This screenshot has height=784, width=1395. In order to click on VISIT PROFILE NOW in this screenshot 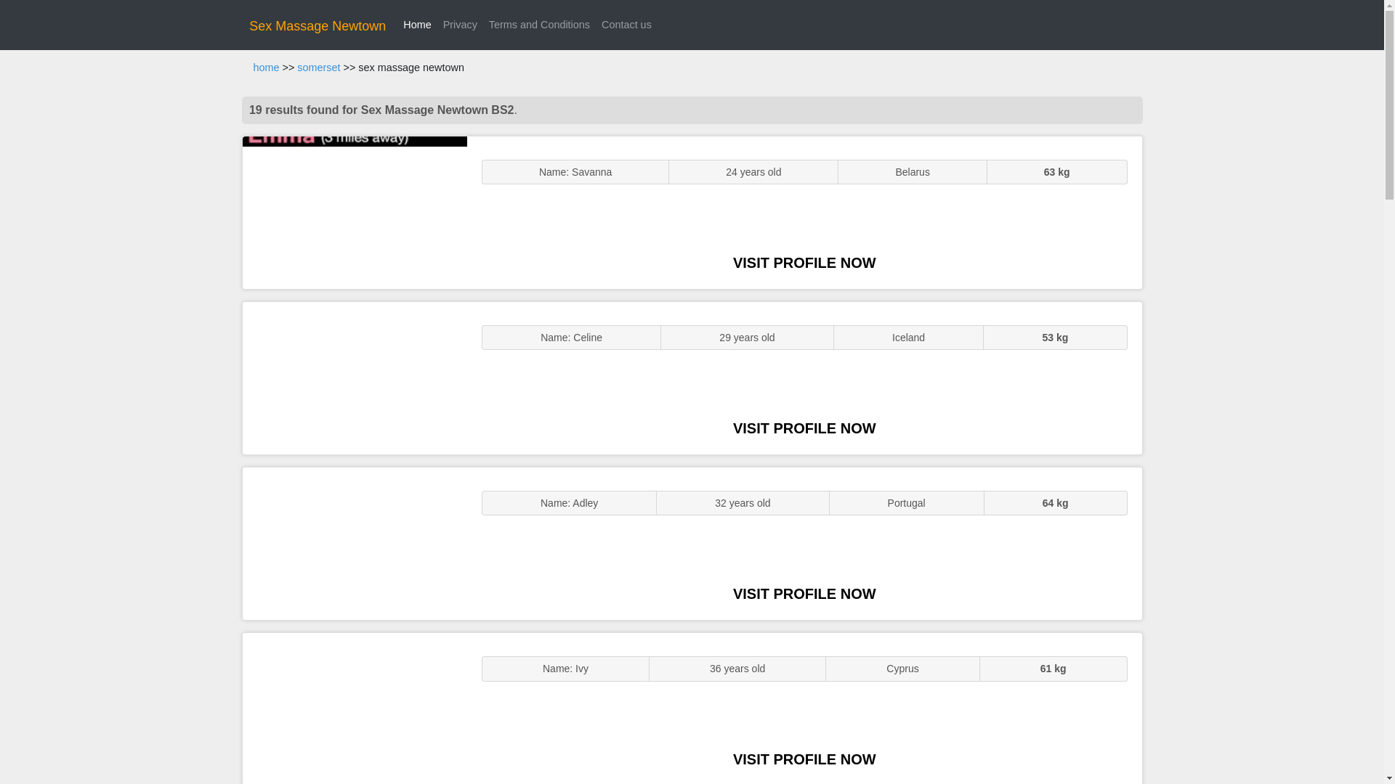, I will do `click(804, 263)`.